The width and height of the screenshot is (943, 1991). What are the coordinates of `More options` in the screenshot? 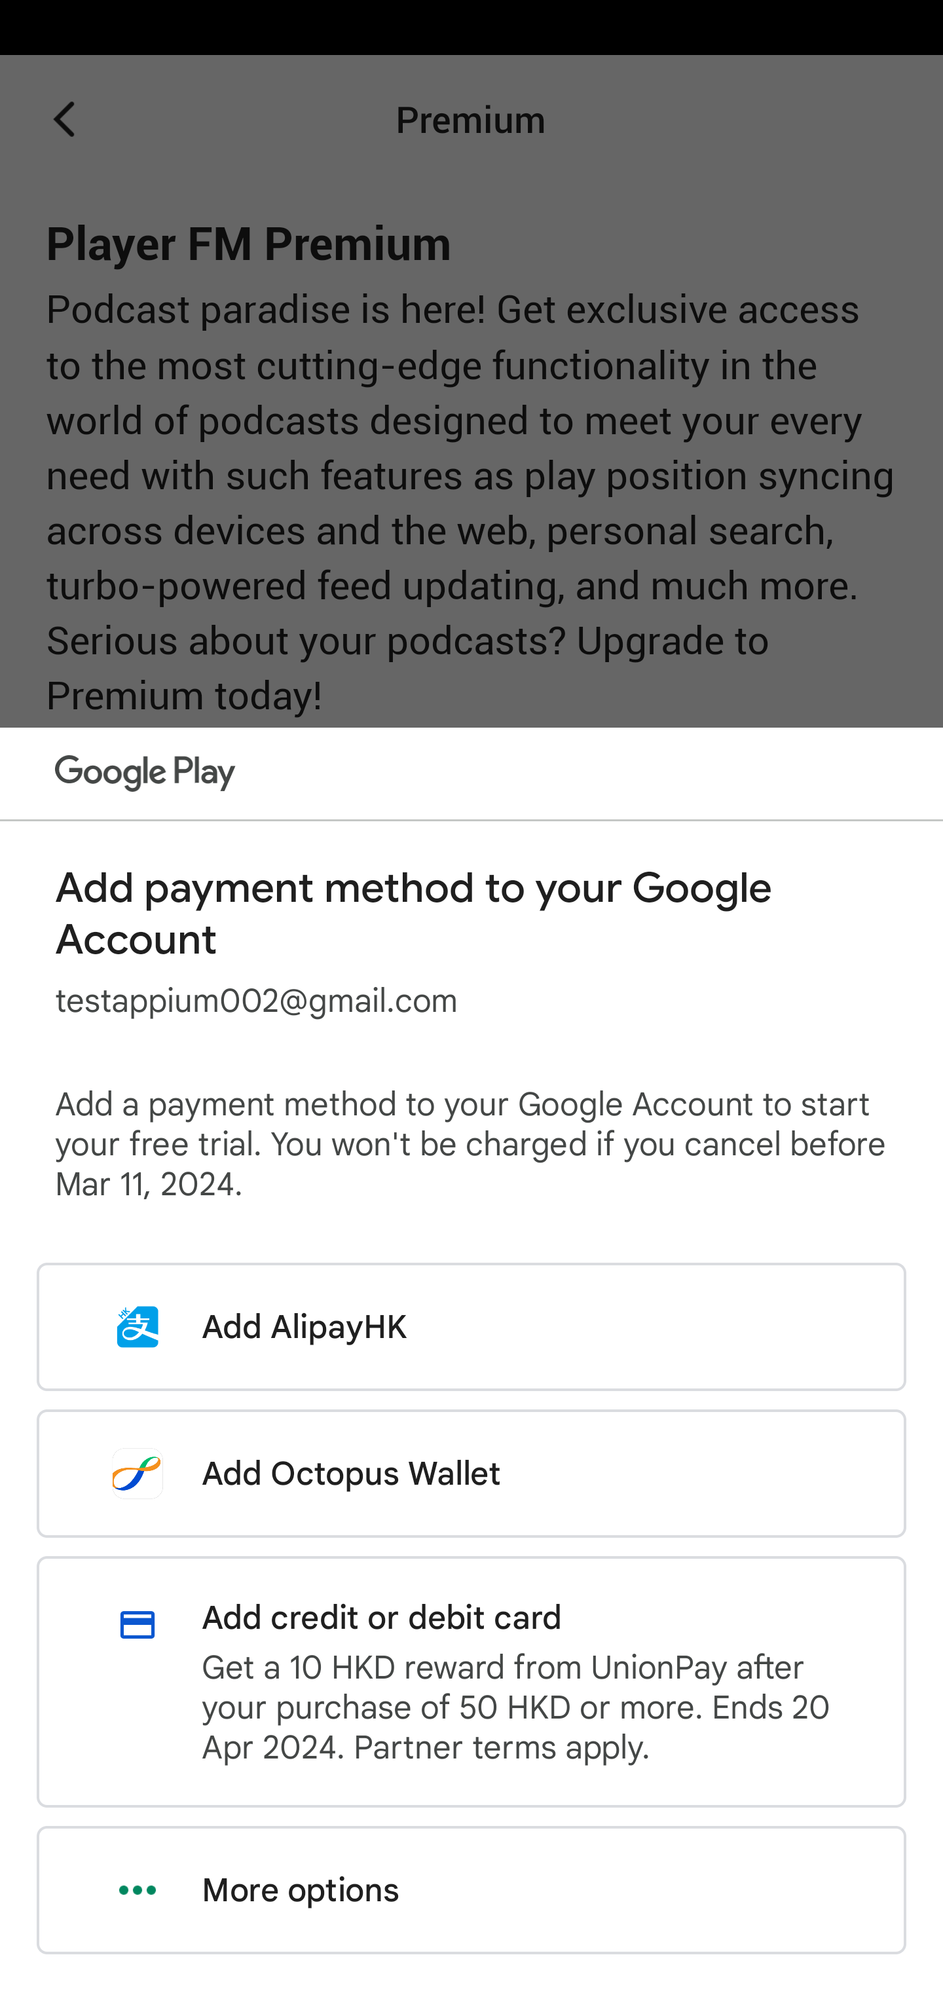 It's located at (471, 1890).